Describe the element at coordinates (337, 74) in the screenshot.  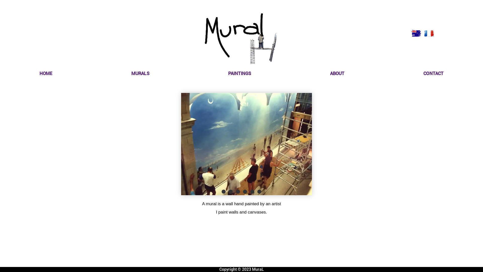
I see `ABOUT` at that location.